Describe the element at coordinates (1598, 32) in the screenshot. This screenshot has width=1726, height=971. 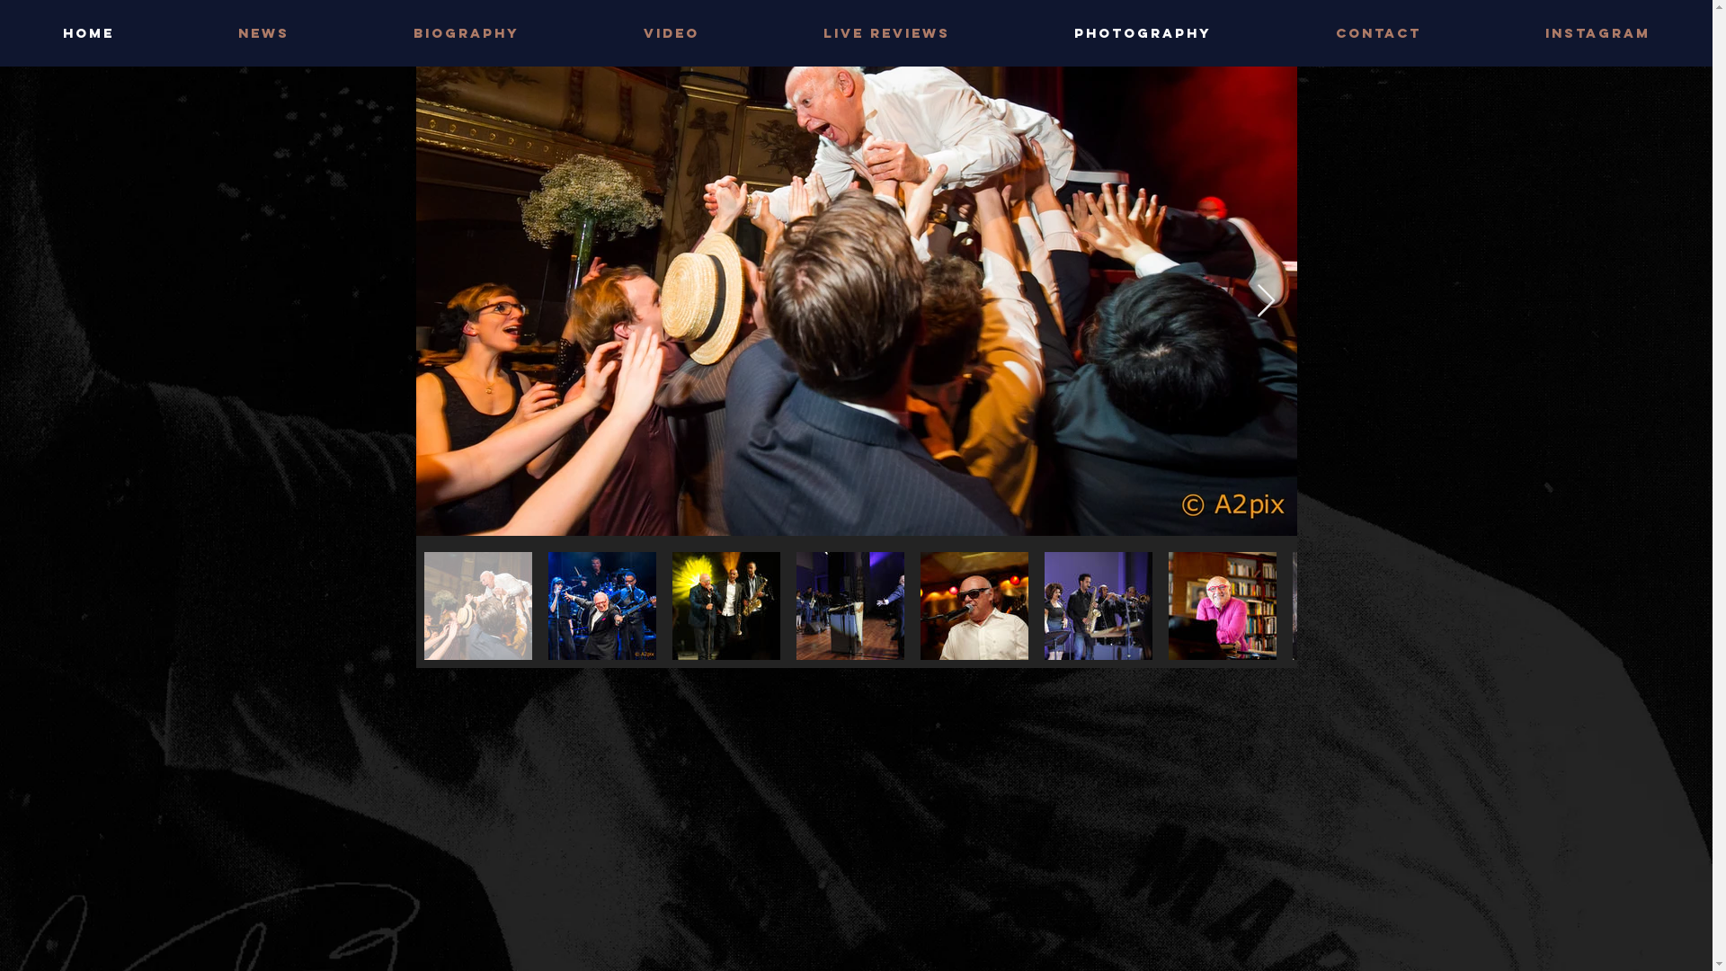
I see `Instagram` at that location.